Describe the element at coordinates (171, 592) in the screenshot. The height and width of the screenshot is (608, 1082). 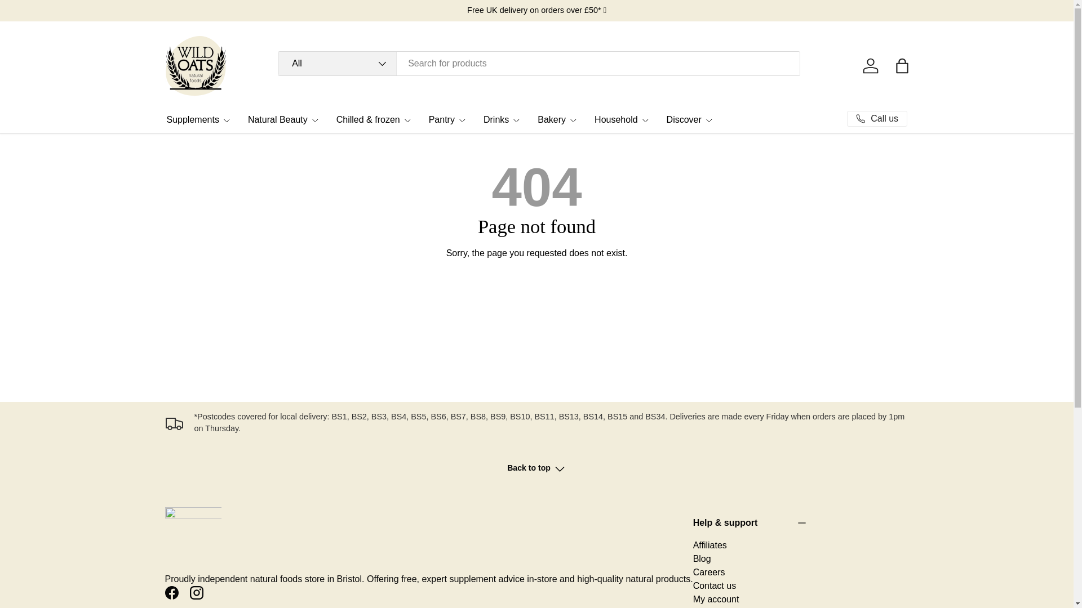
I see `WILD OATS on Facebook` at that location.